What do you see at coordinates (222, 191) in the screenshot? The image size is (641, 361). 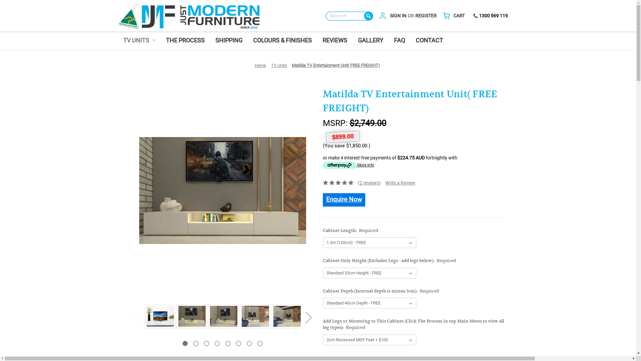 I see `Matilda TV Entertainment Unit( FREE FREIGHT)` at bounding box center [222, 191].